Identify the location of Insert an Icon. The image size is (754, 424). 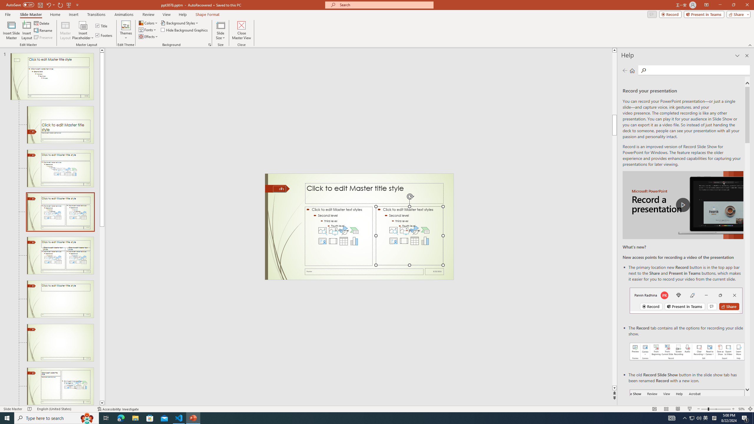
(415, 230).